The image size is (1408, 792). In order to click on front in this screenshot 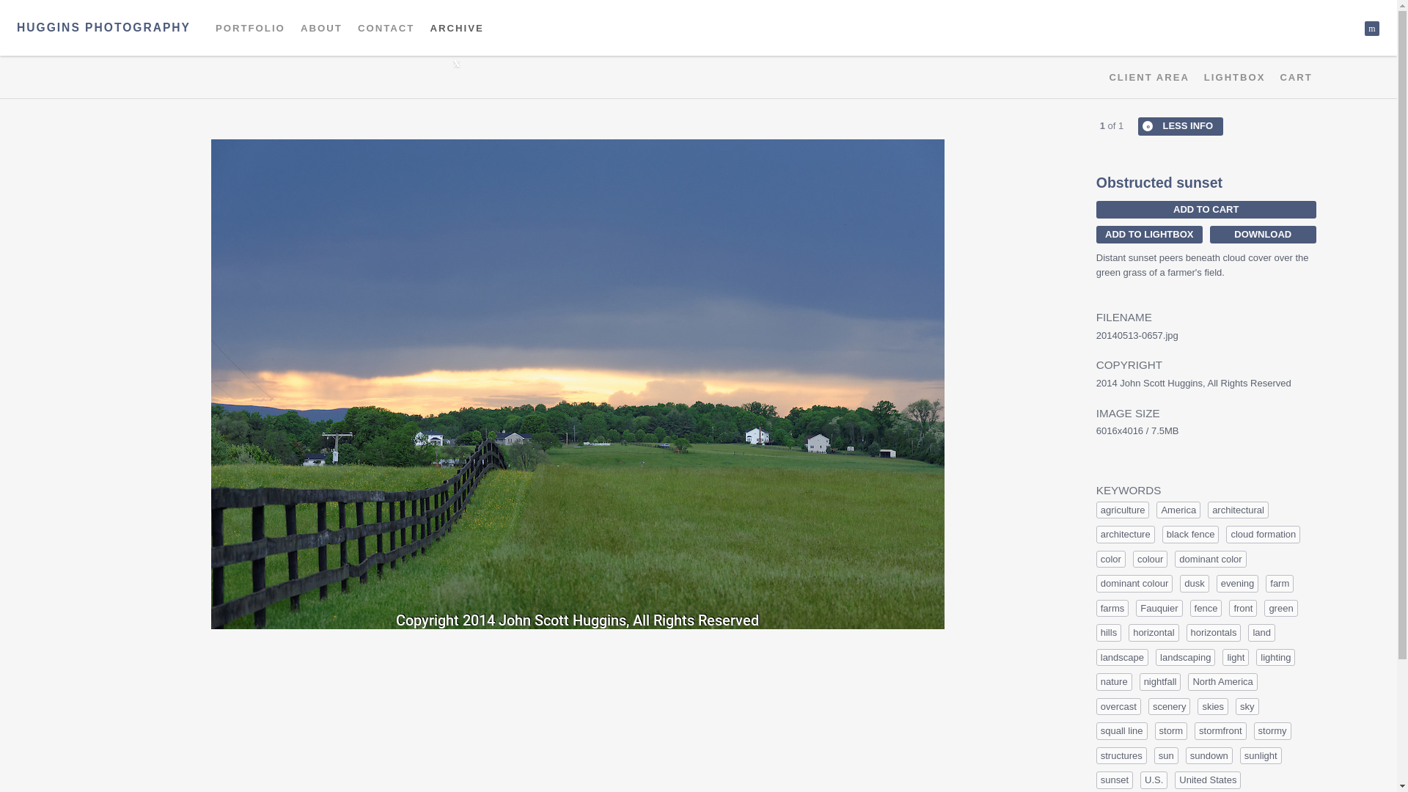, I will do `click(1243, 609)`.